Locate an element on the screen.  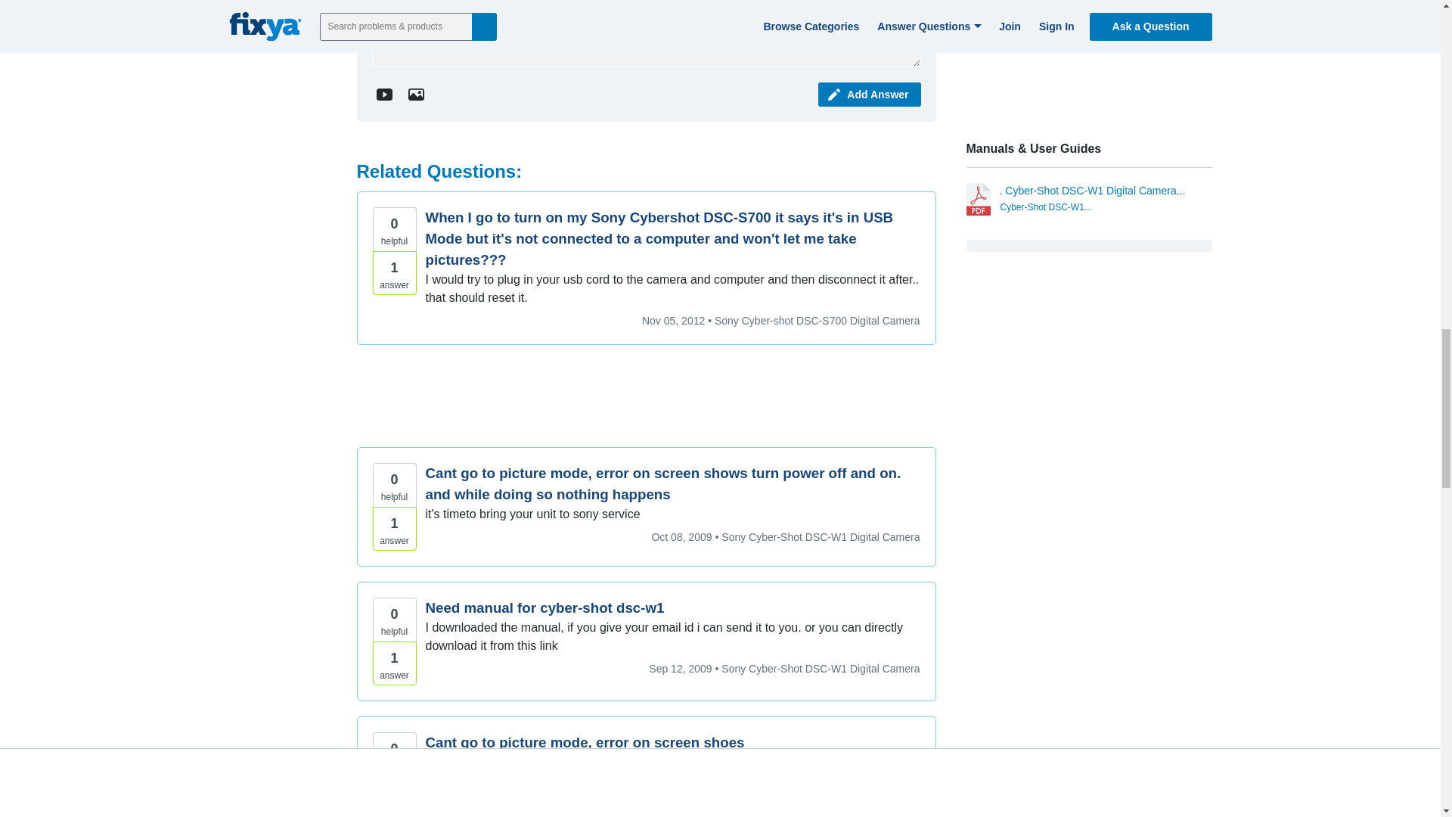
Add Answer is located at coordinates (870, 95).